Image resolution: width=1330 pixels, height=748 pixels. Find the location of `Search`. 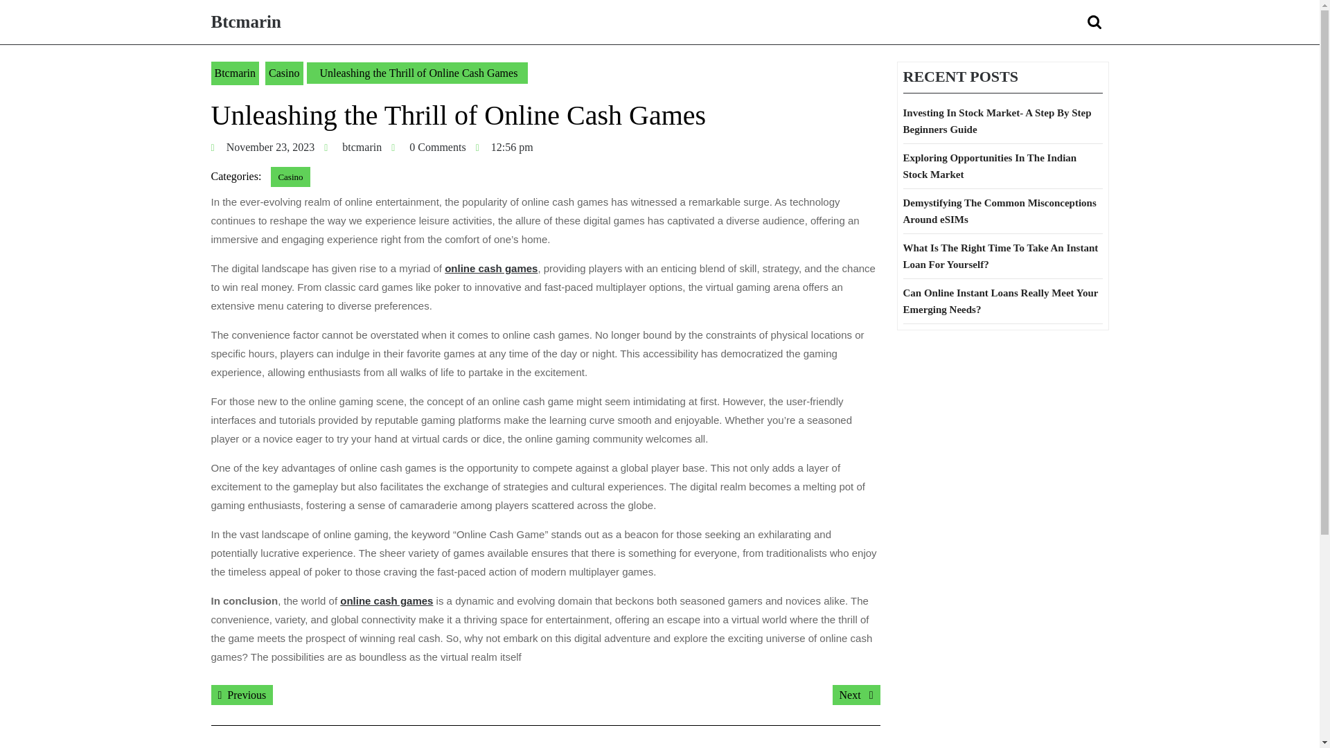

Search is located at coordinates (241, 695).